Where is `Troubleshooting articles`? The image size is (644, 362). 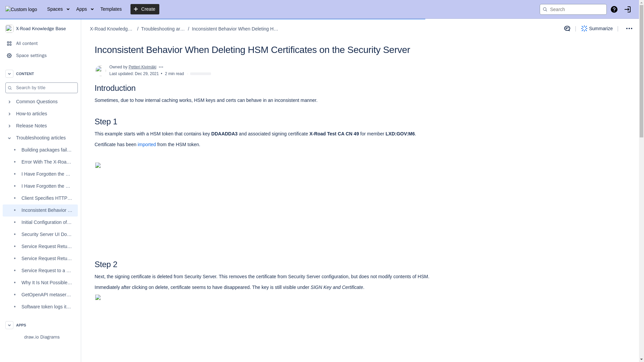
Troubleshooting articles is located at coordinates (163, 29).